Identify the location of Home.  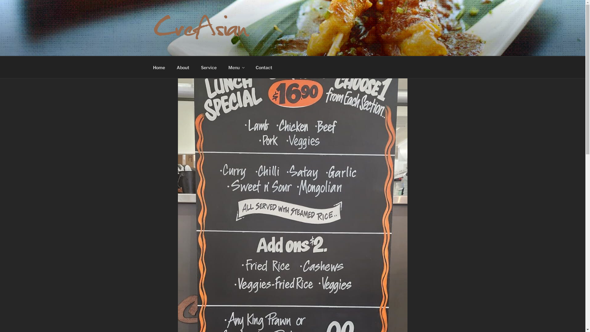
(159, 67).